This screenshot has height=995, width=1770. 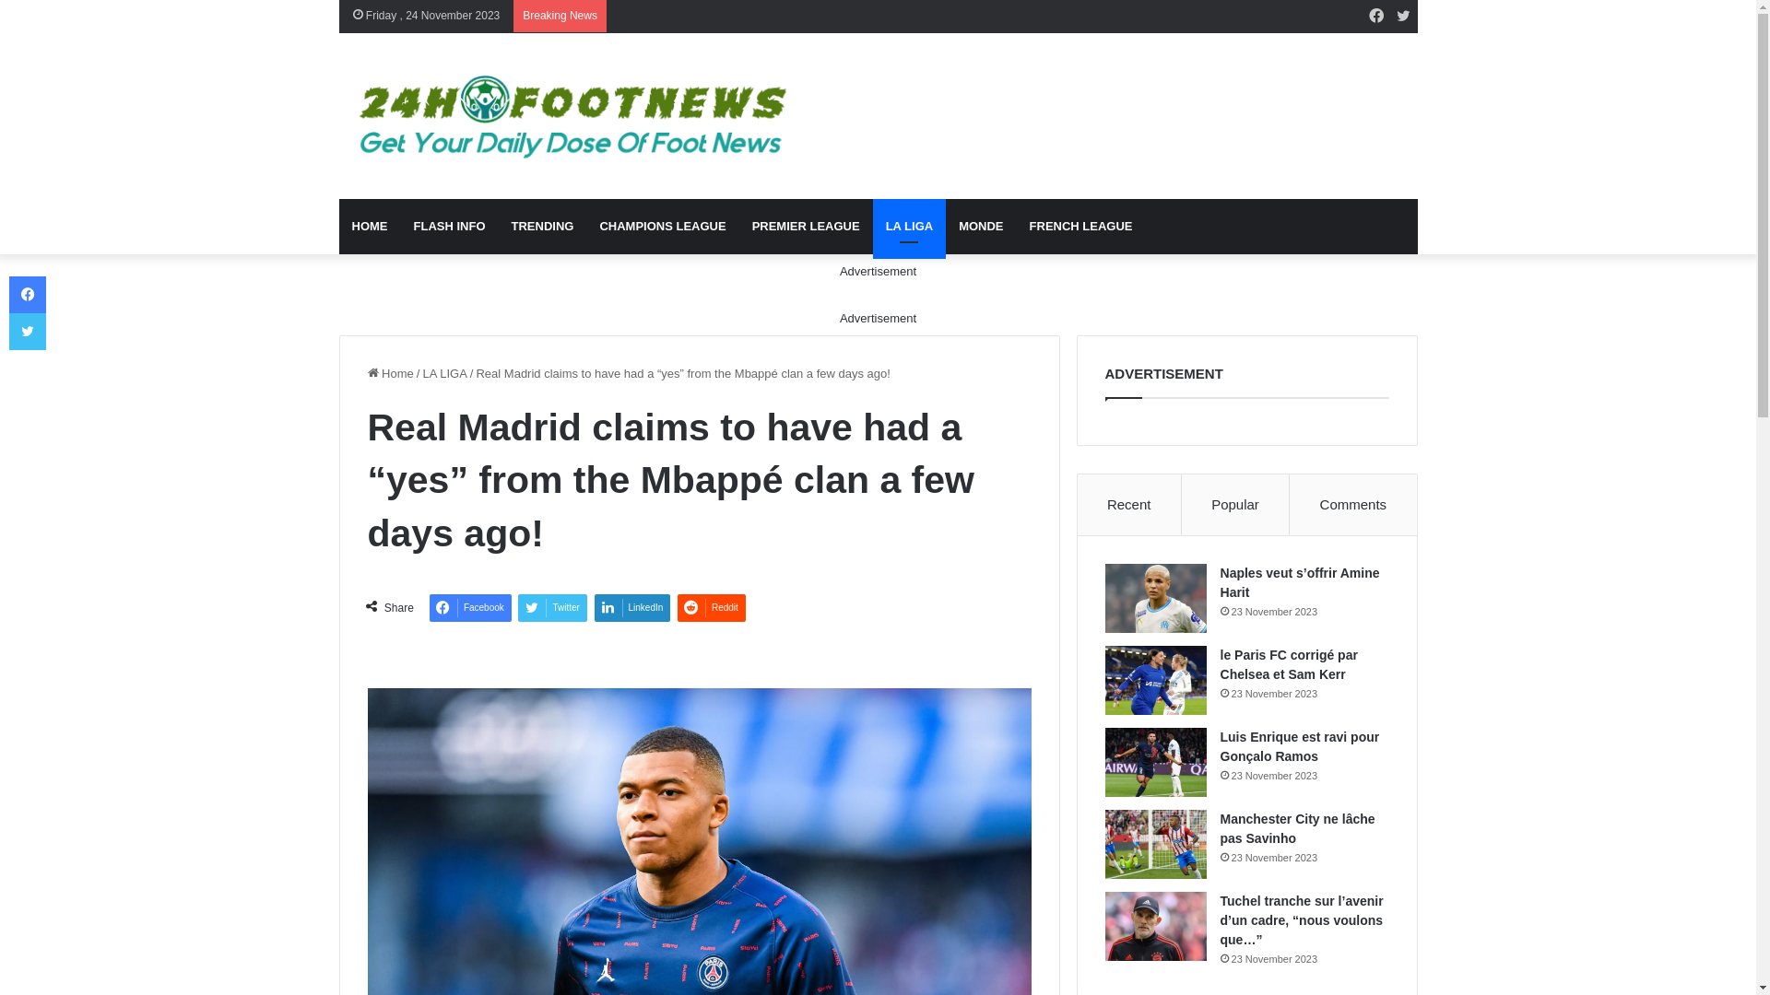 I want to click on Facebook, so click(x=1376, y=17).